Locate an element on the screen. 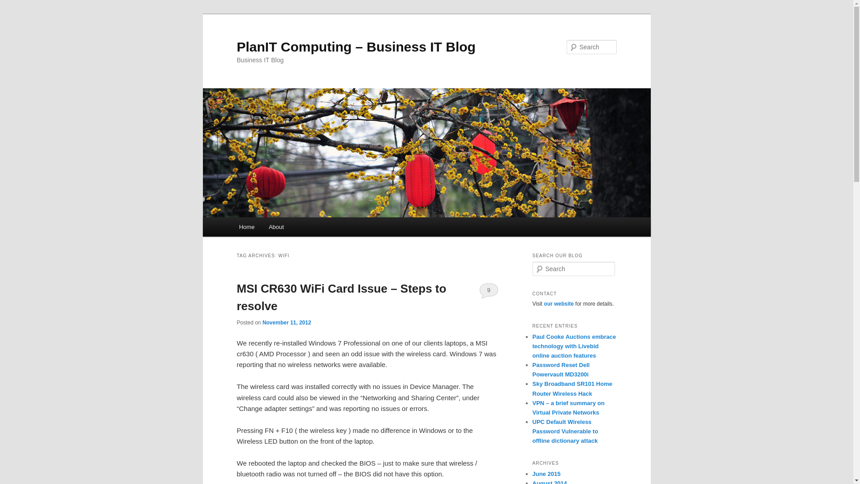 The image size is (860, 484). November 11, 2012 is located at coordinates (287, 322).